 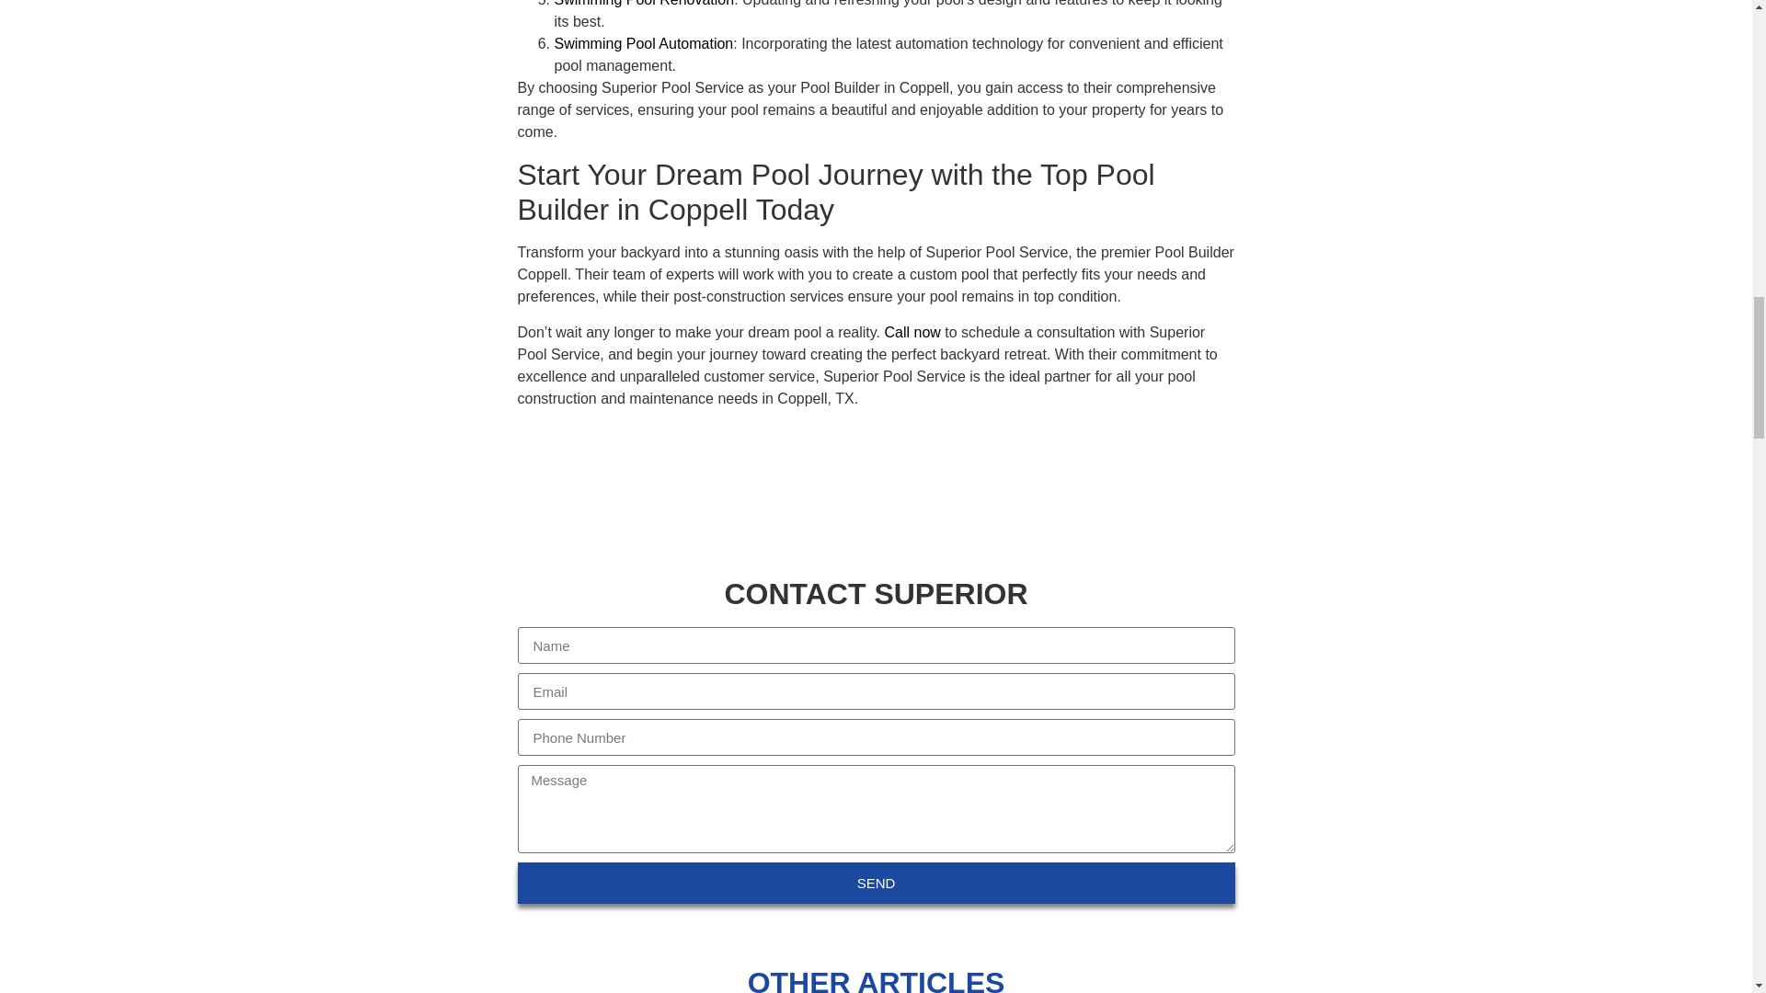 I want to click on Swimming Pool Renovation, so click(x=644, y=4).